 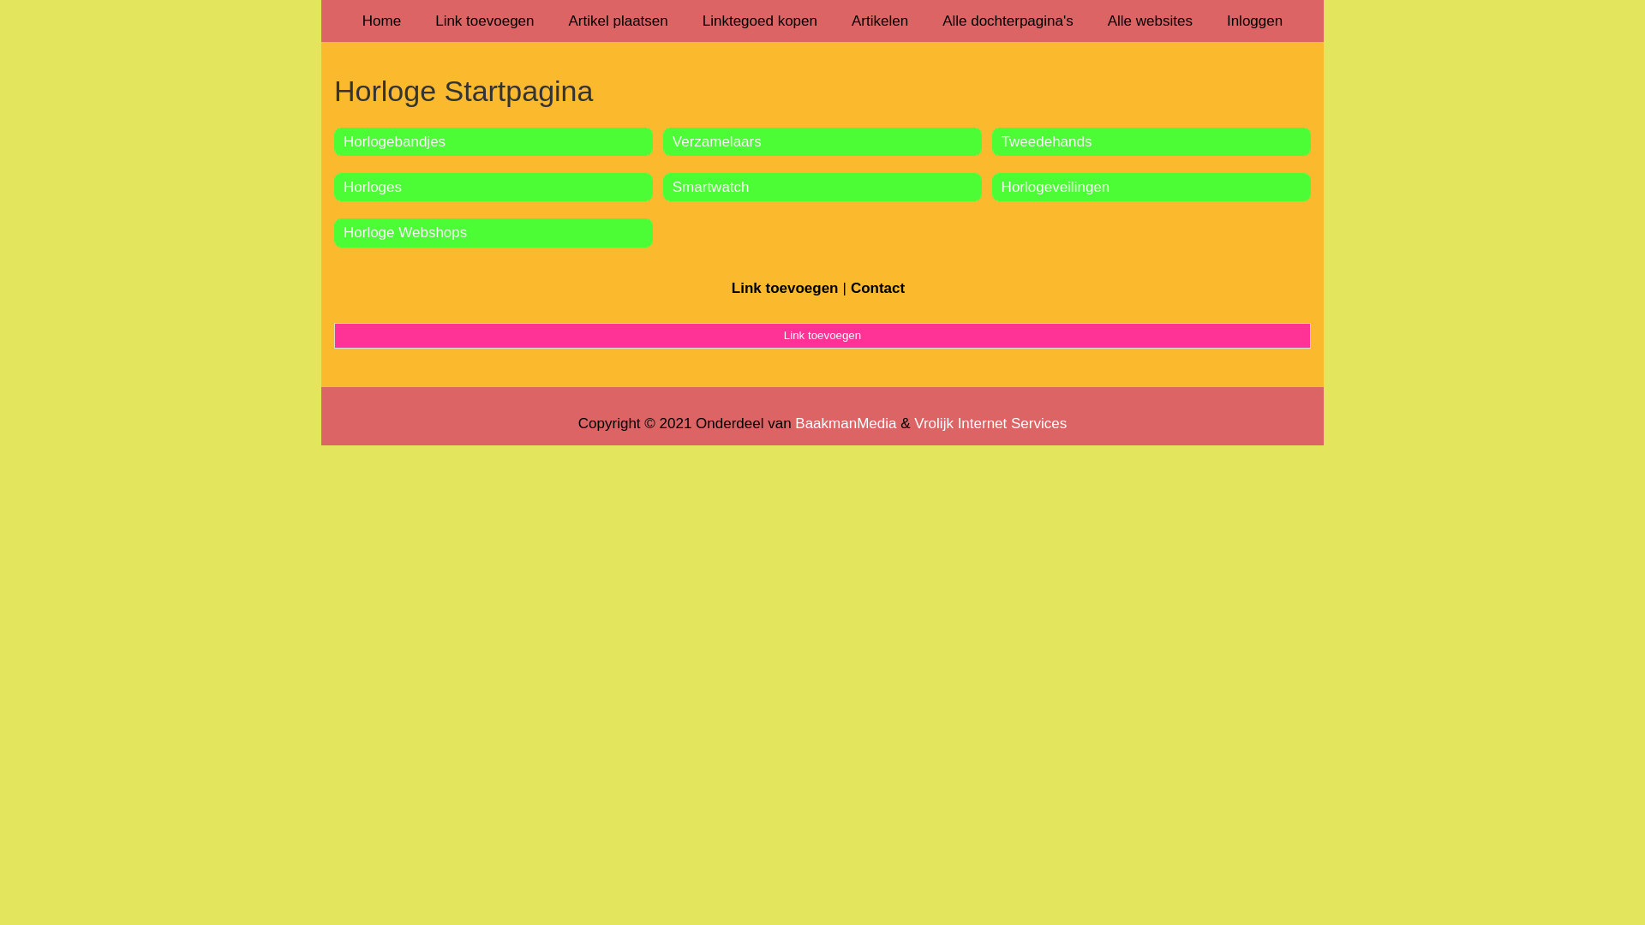 What do you see at coordinates (880, 21) in the screenshot?
I see `Artikelen` at bounding box center [880, 21].